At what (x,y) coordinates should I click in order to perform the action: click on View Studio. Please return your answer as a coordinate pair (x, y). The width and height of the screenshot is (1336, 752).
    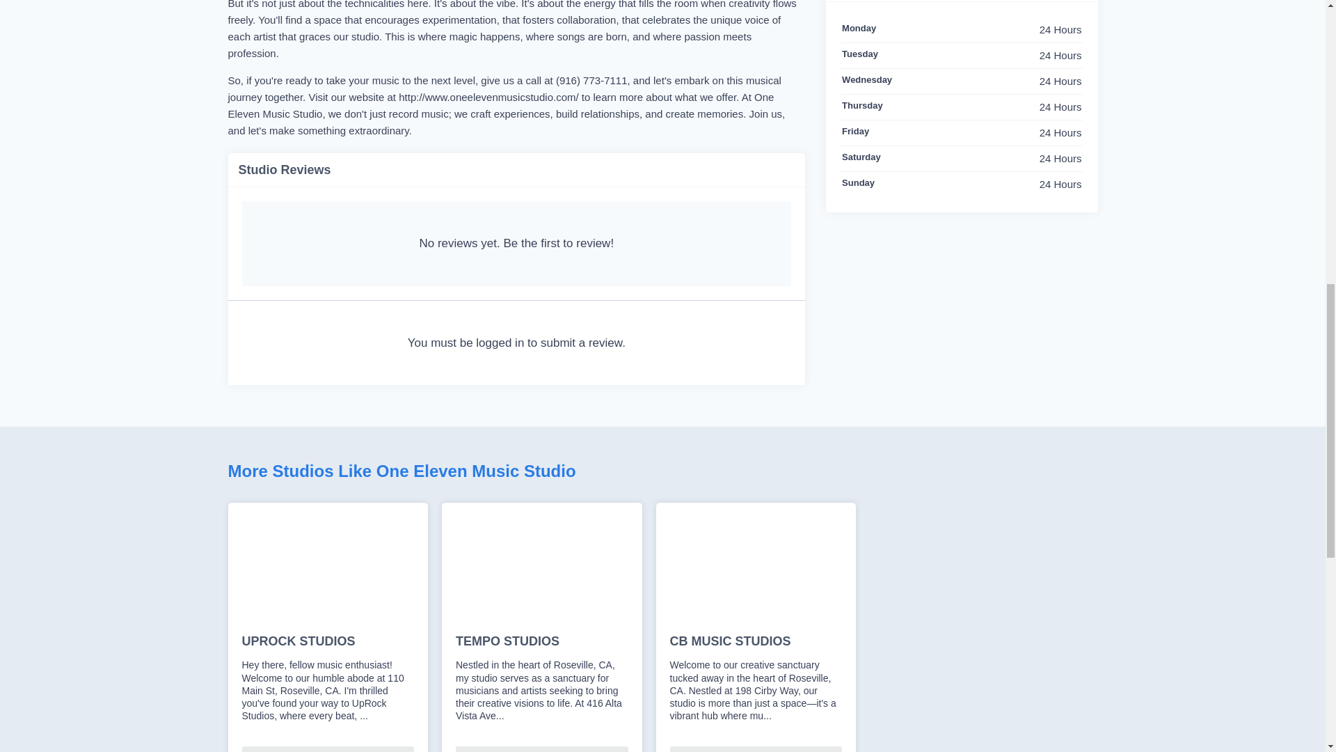
    Looking at the image, I should click on (328, 749).